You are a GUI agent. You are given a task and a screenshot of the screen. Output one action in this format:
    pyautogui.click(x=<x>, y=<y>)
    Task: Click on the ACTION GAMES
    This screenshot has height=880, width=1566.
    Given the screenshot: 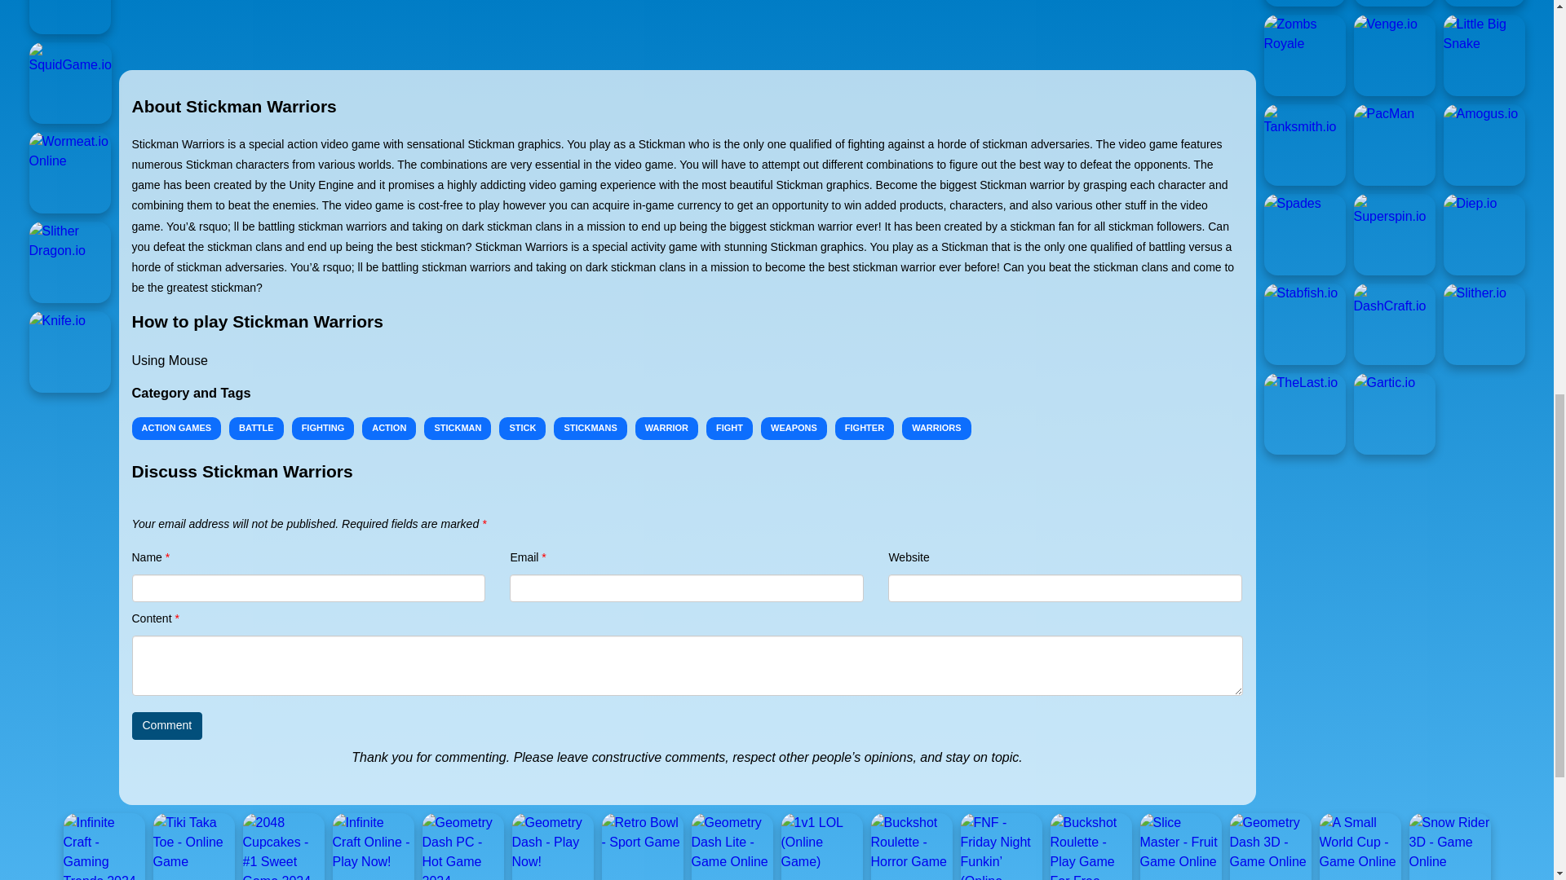 What is the action you would take?
    pyautogui.click(x=176, y=429)
    